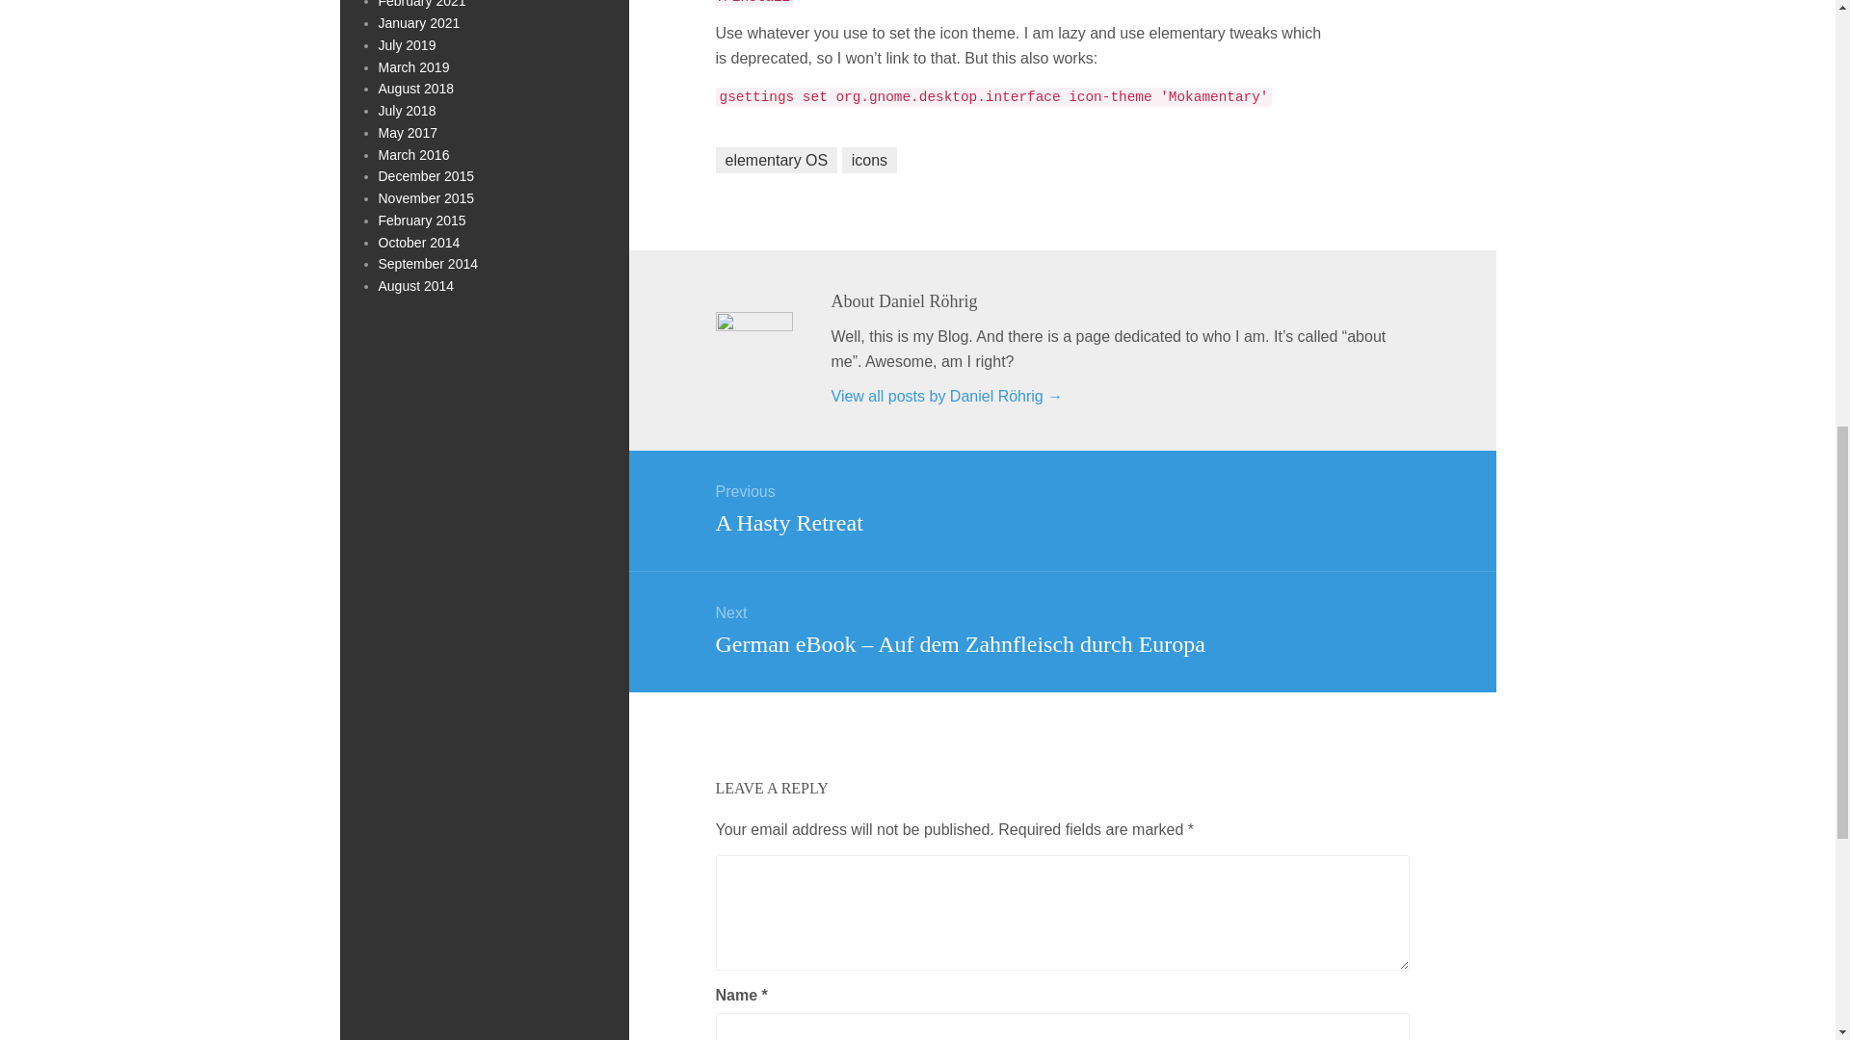 The width and height of the screenshot is (1850, 1040). What do you see at coordinates (421, 220) in the screenshot?
I see `February 2015` at bounding box center [421, 220].